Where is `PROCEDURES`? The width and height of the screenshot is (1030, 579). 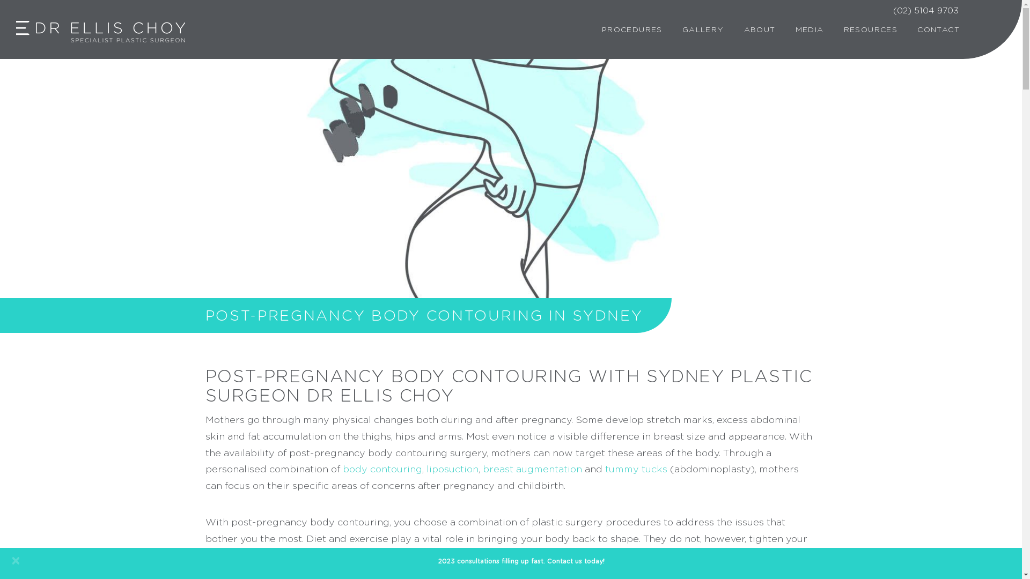 PROCEDURES is located at coordinates (632, 30).